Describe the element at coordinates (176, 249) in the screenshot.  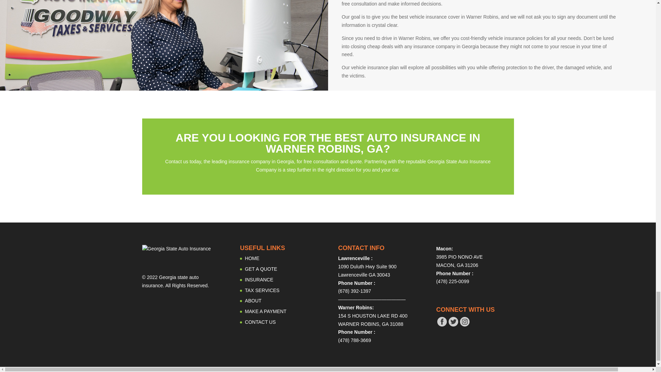
I see `Georgia State Auto Insurance` at that location.